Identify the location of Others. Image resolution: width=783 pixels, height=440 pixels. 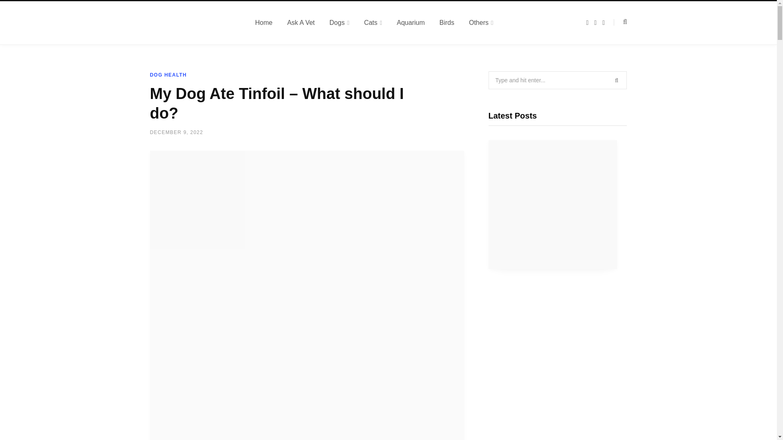
(481, 22).